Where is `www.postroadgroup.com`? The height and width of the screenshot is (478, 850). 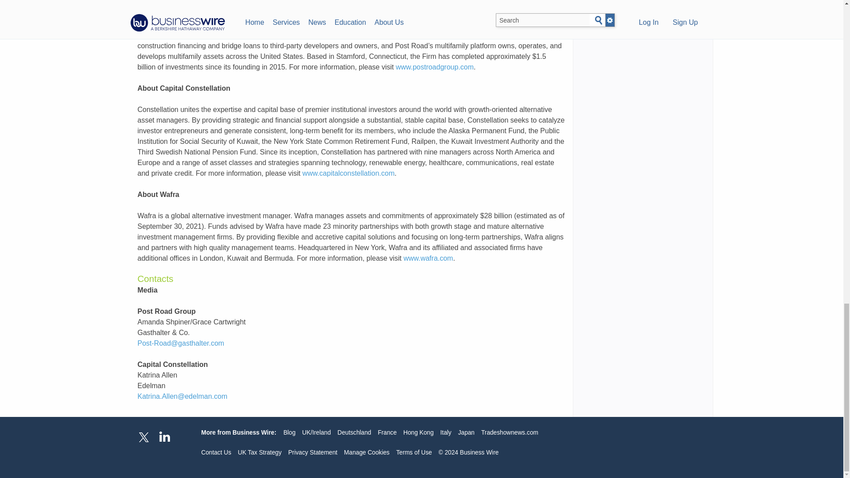 www.postroadgroup.com is located at coordinates (435, 66).